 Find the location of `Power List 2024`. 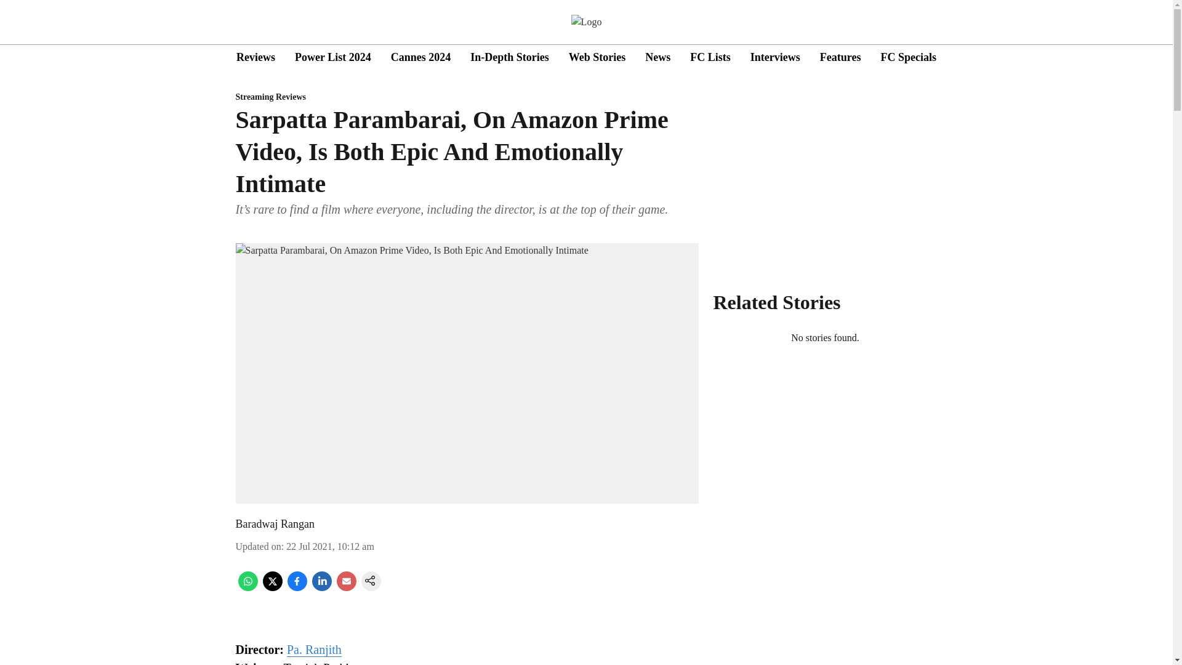

Power List 2024 is located at coordinates (332, 57).